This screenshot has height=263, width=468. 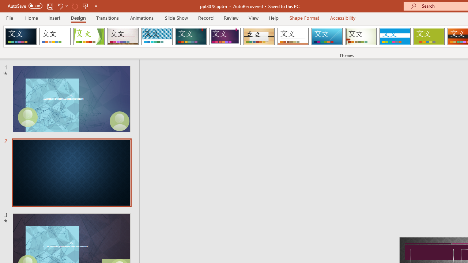 I want to click on Insert, so click(x=55, y=18).